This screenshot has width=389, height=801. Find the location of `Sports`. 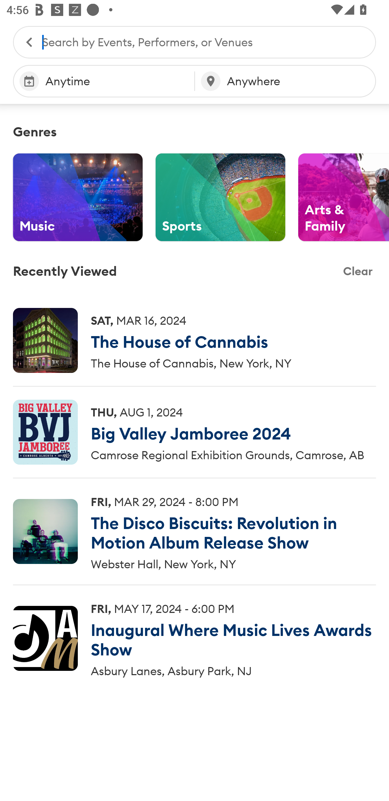

Sports is located at coordinates (220, 197).